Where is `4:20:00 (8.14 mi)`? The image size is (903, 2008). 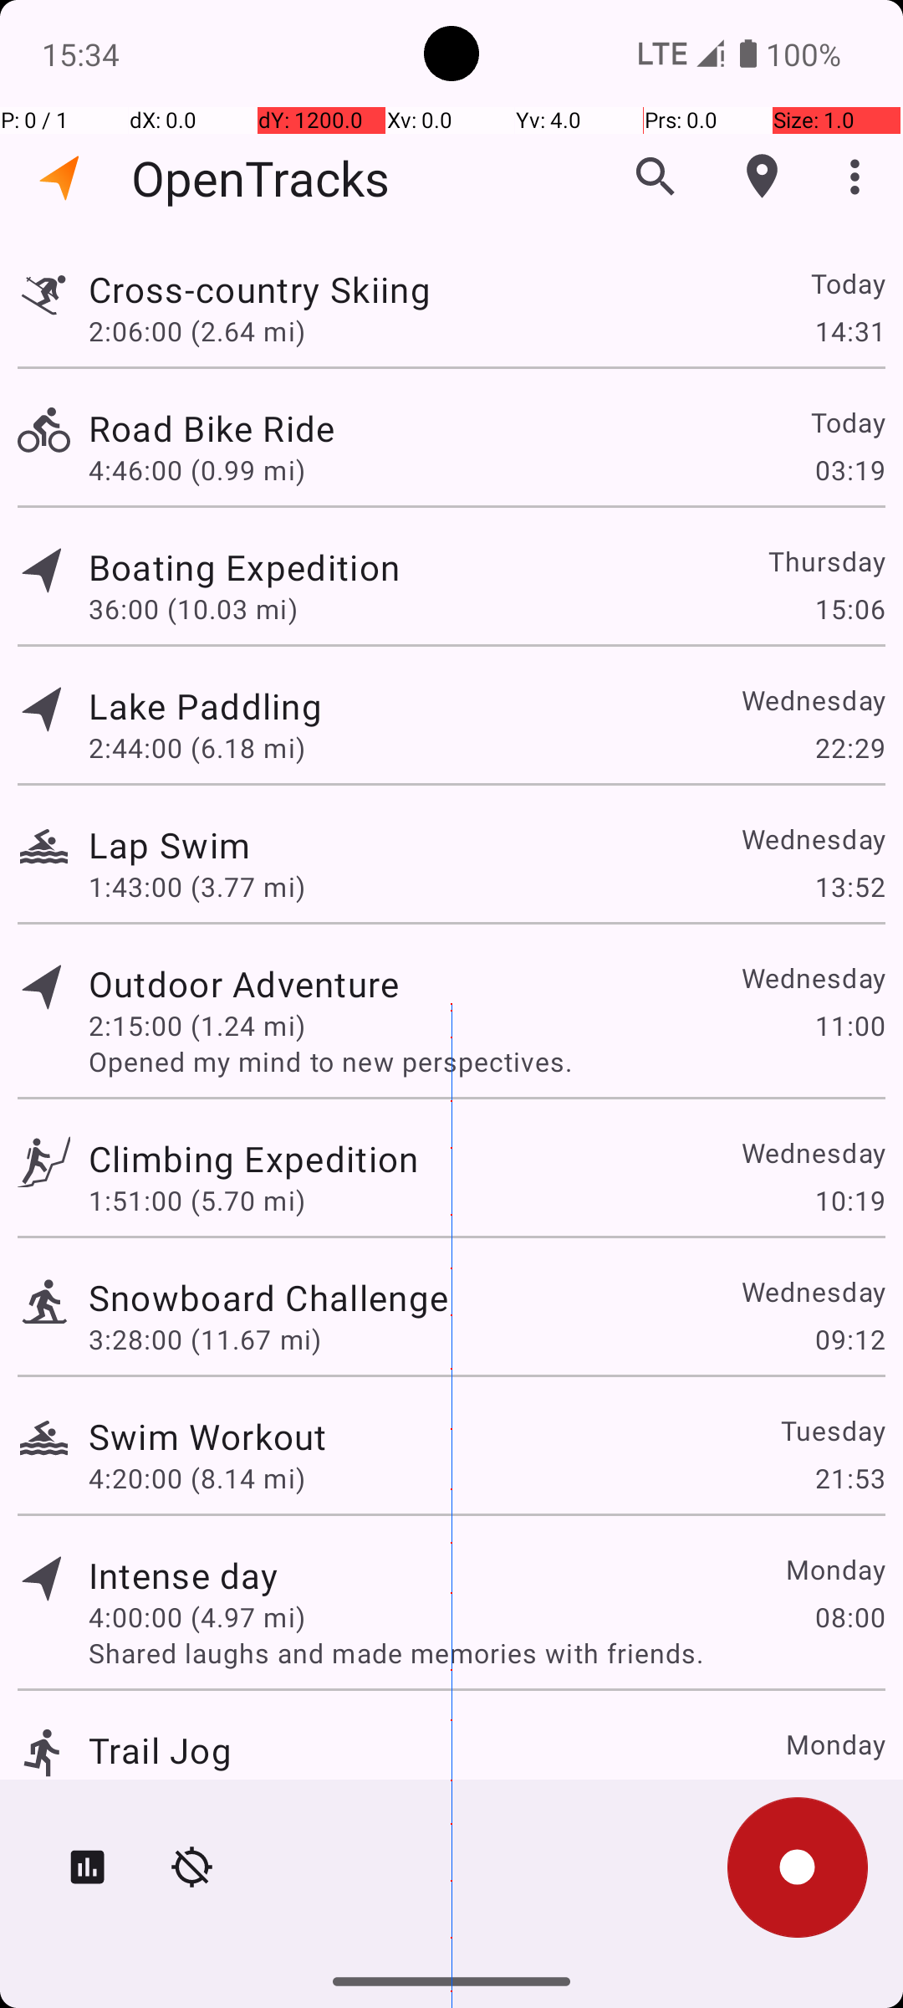 4:20:00 (8.14 mi) is located at coordinates (197, 1478).